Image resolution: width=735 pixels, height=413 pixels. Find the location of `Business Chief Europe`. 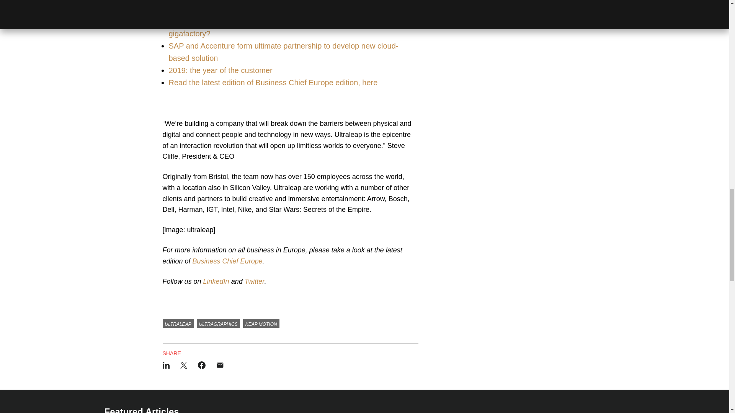

Business Chief Europe is located at coordinates (227, 261).